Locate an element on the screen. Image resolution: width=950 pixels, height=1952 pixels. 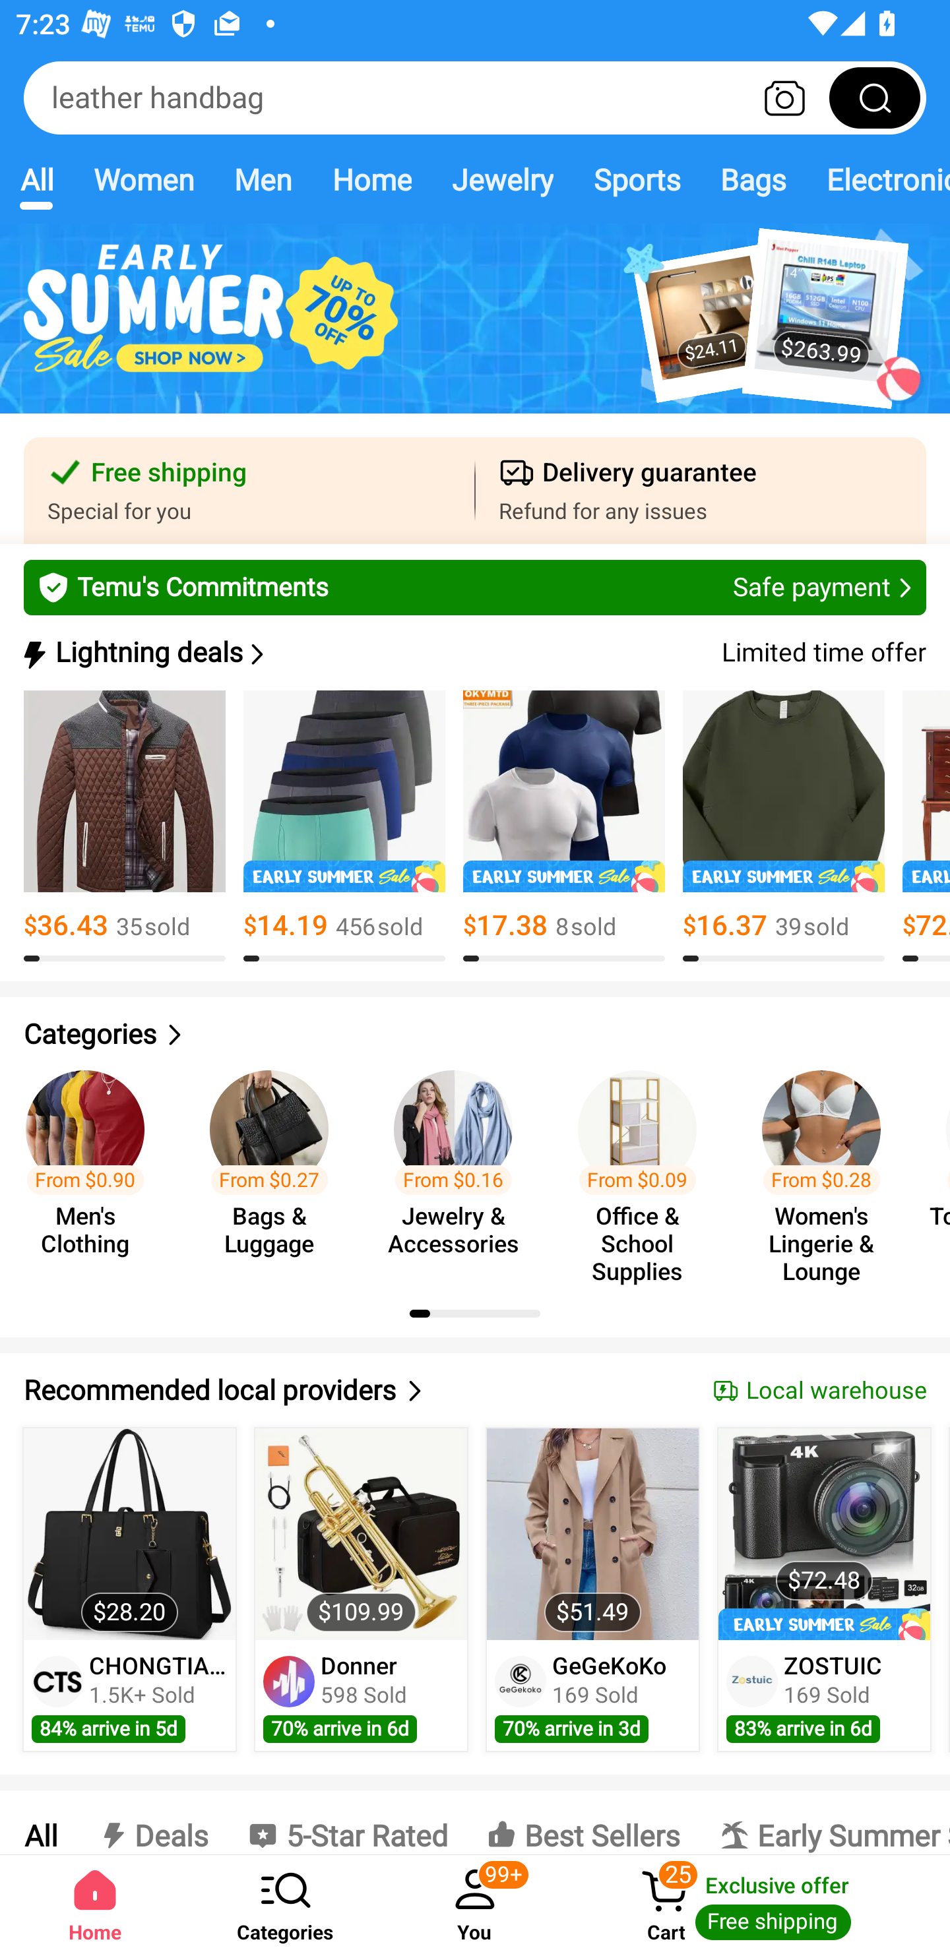
$14.19 456￼sold 8.0 is located at coordinates (344, 826).